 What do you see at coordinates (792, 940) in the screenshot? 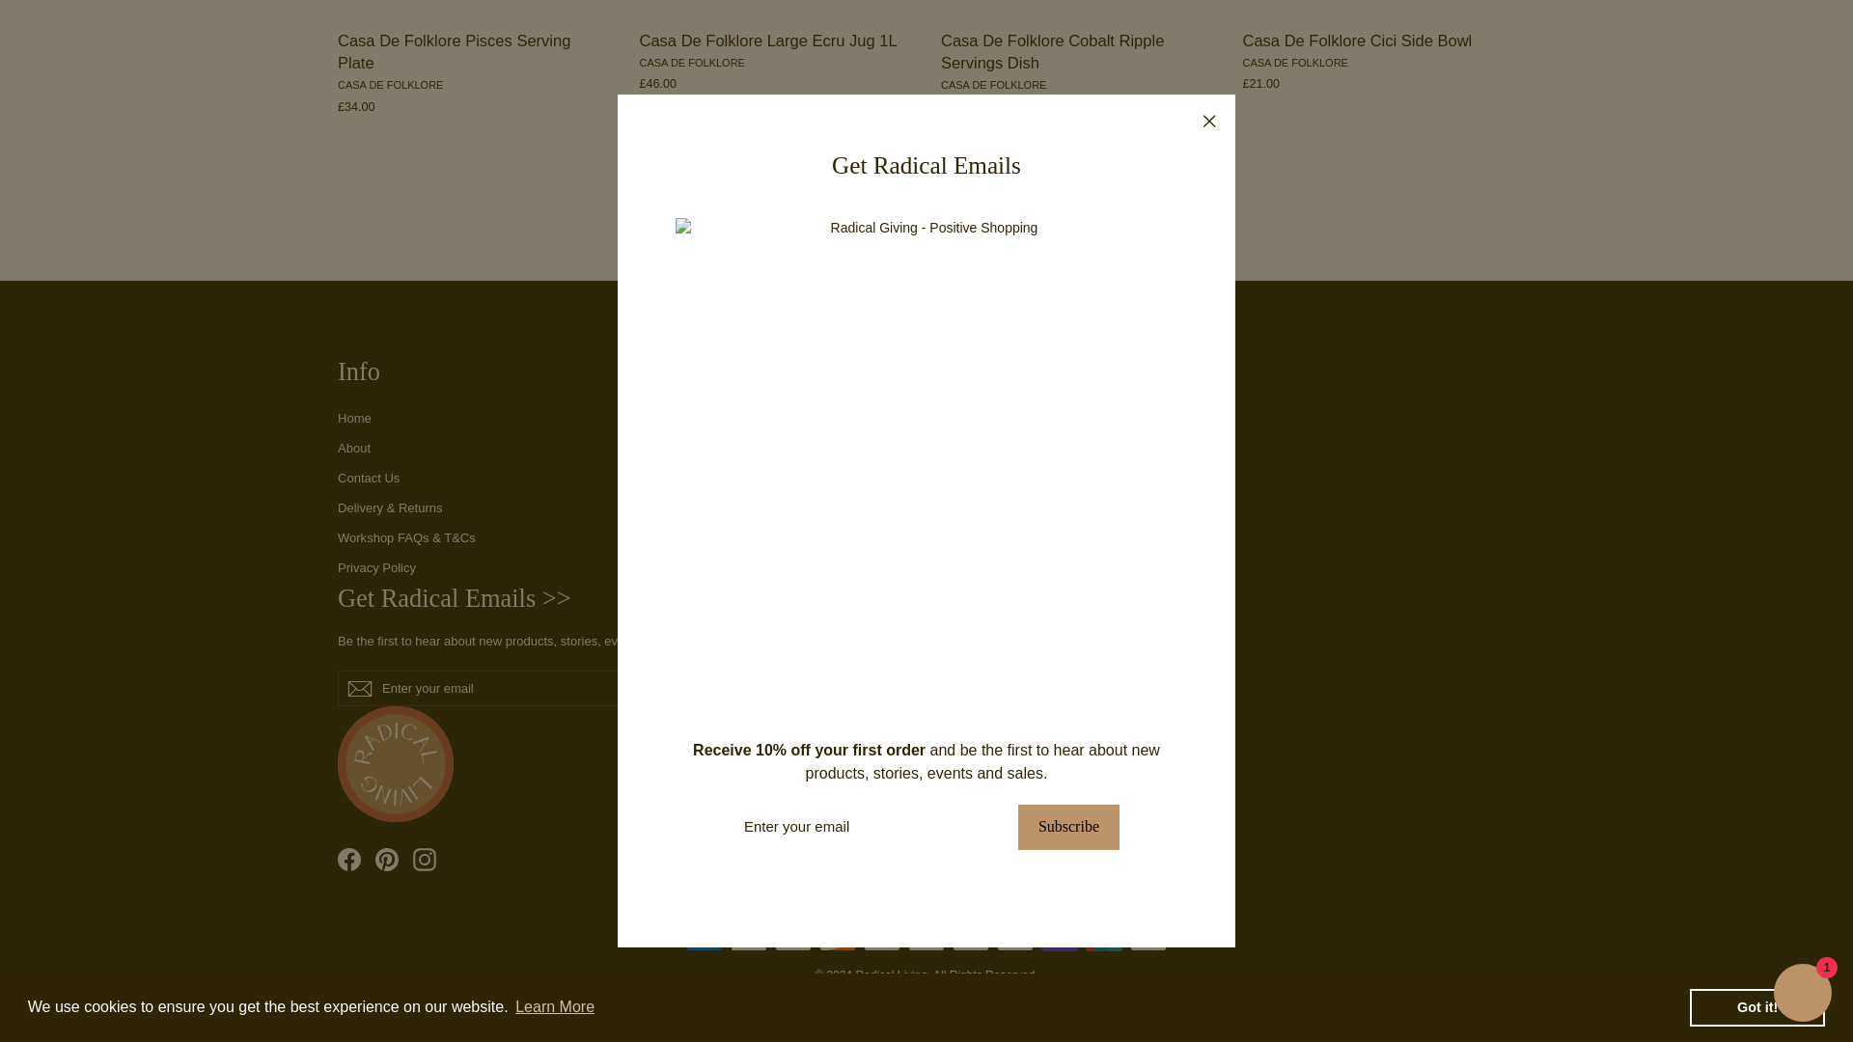
I see `Diners Club` at bounding box center [792, 940].